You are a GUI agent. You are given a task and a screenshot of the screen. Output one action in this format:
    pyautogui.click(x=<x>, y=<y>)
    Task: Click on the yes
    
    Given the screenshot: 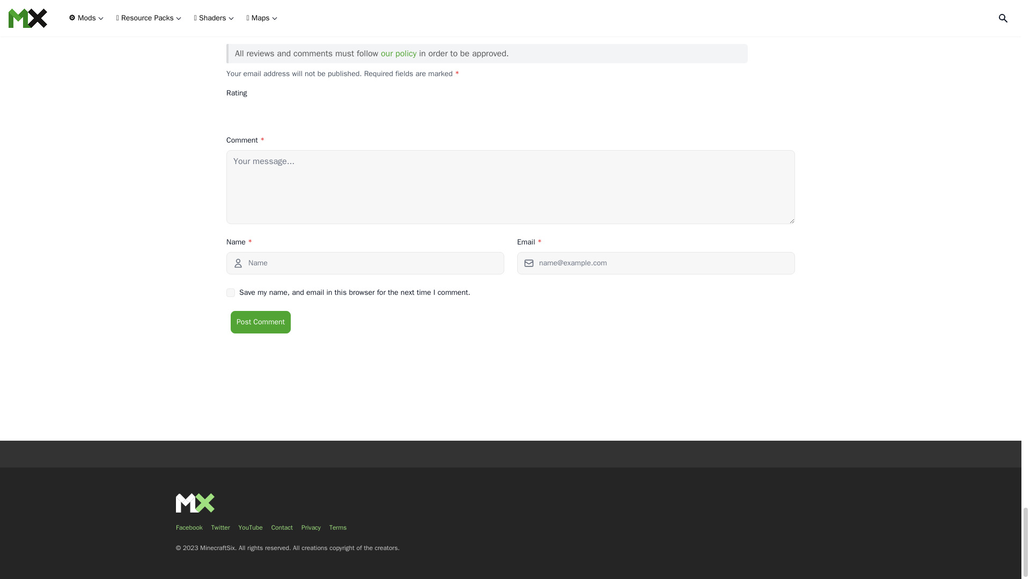 What is the action you would take?
    pyautogui.click(x=231, y=293)
    